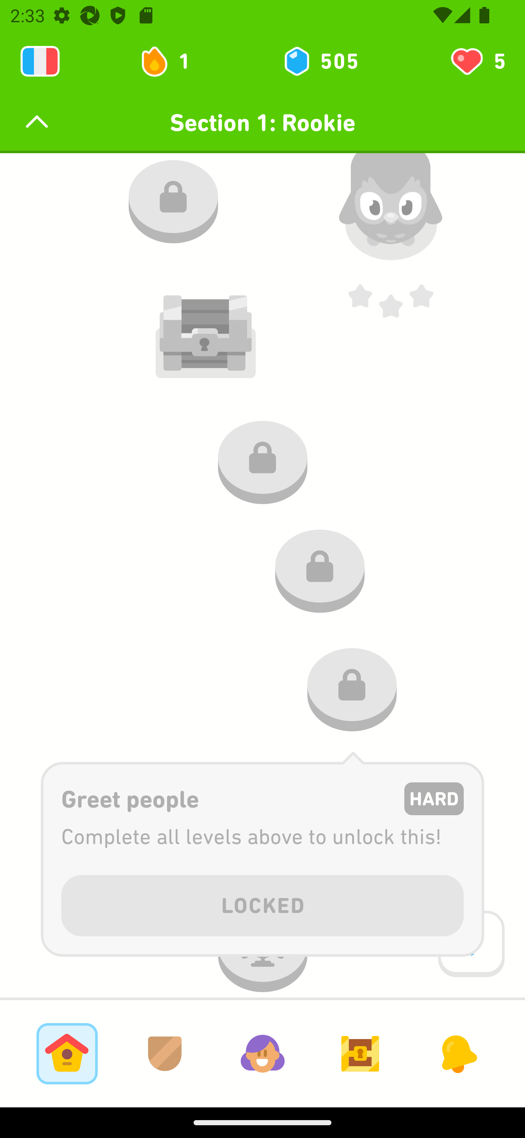 The image size is (525, 1138). Describe the element at coordinates (165, 1053) in the screenshot. I see `Leagues Tab` at that location.